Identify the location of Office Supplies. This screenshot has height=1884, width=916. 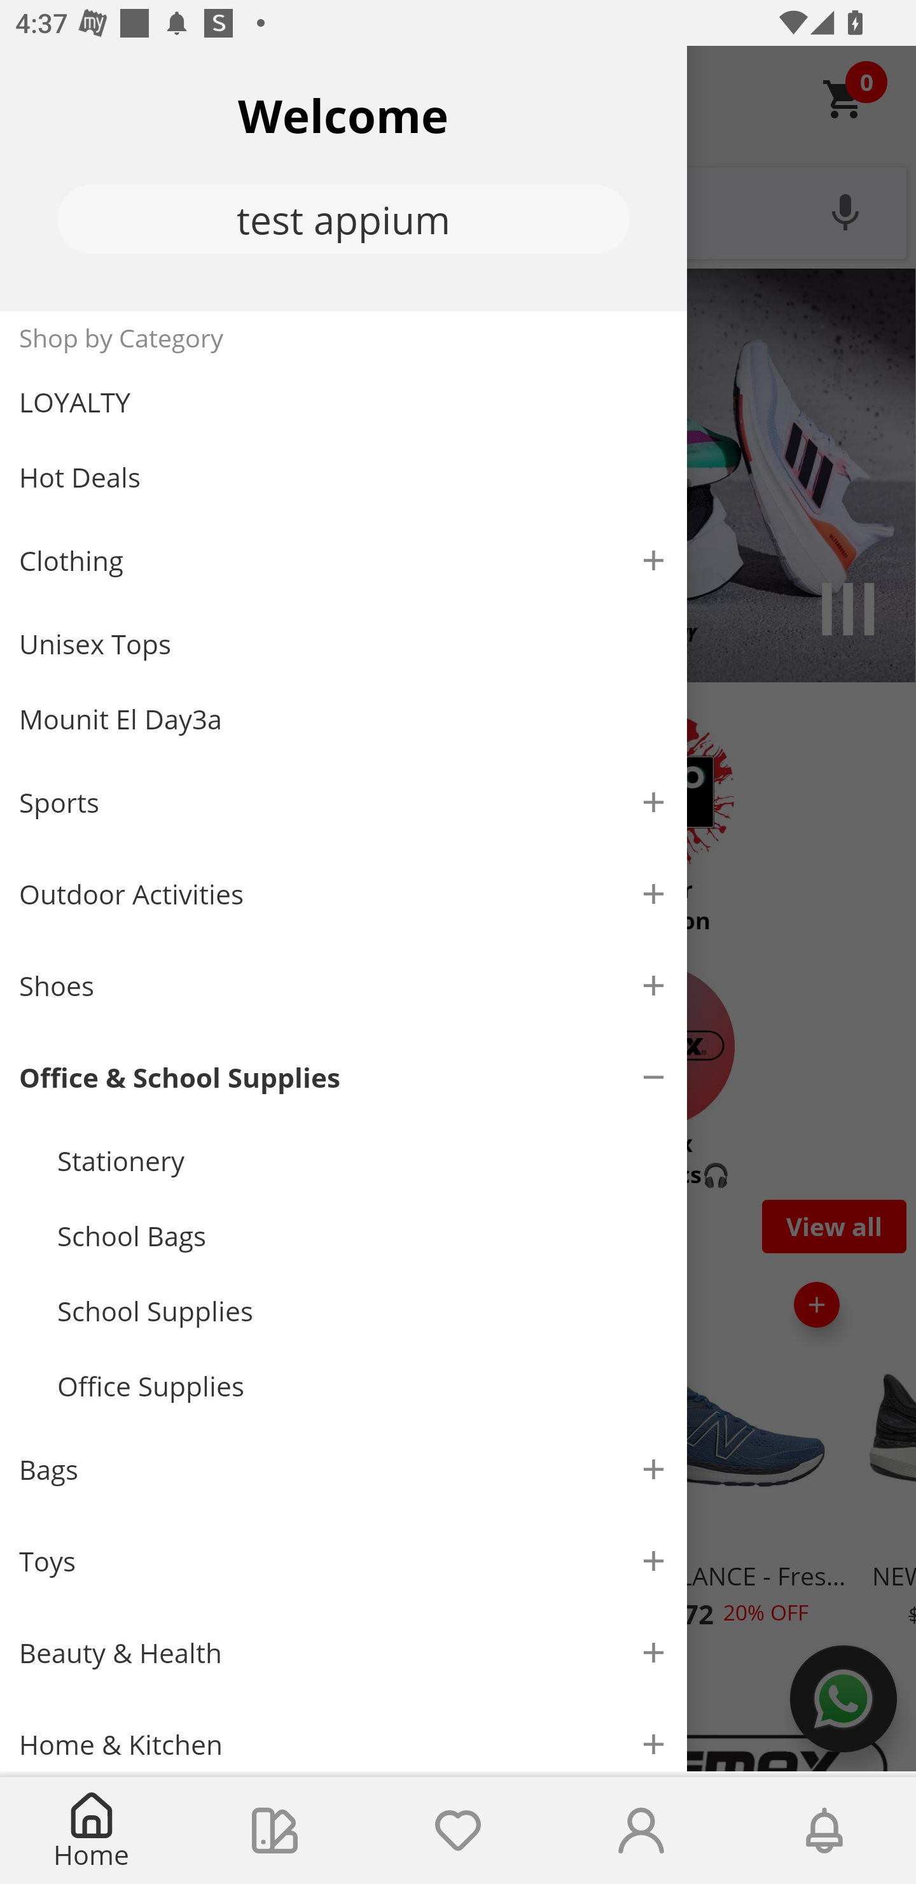
(363, 1386).